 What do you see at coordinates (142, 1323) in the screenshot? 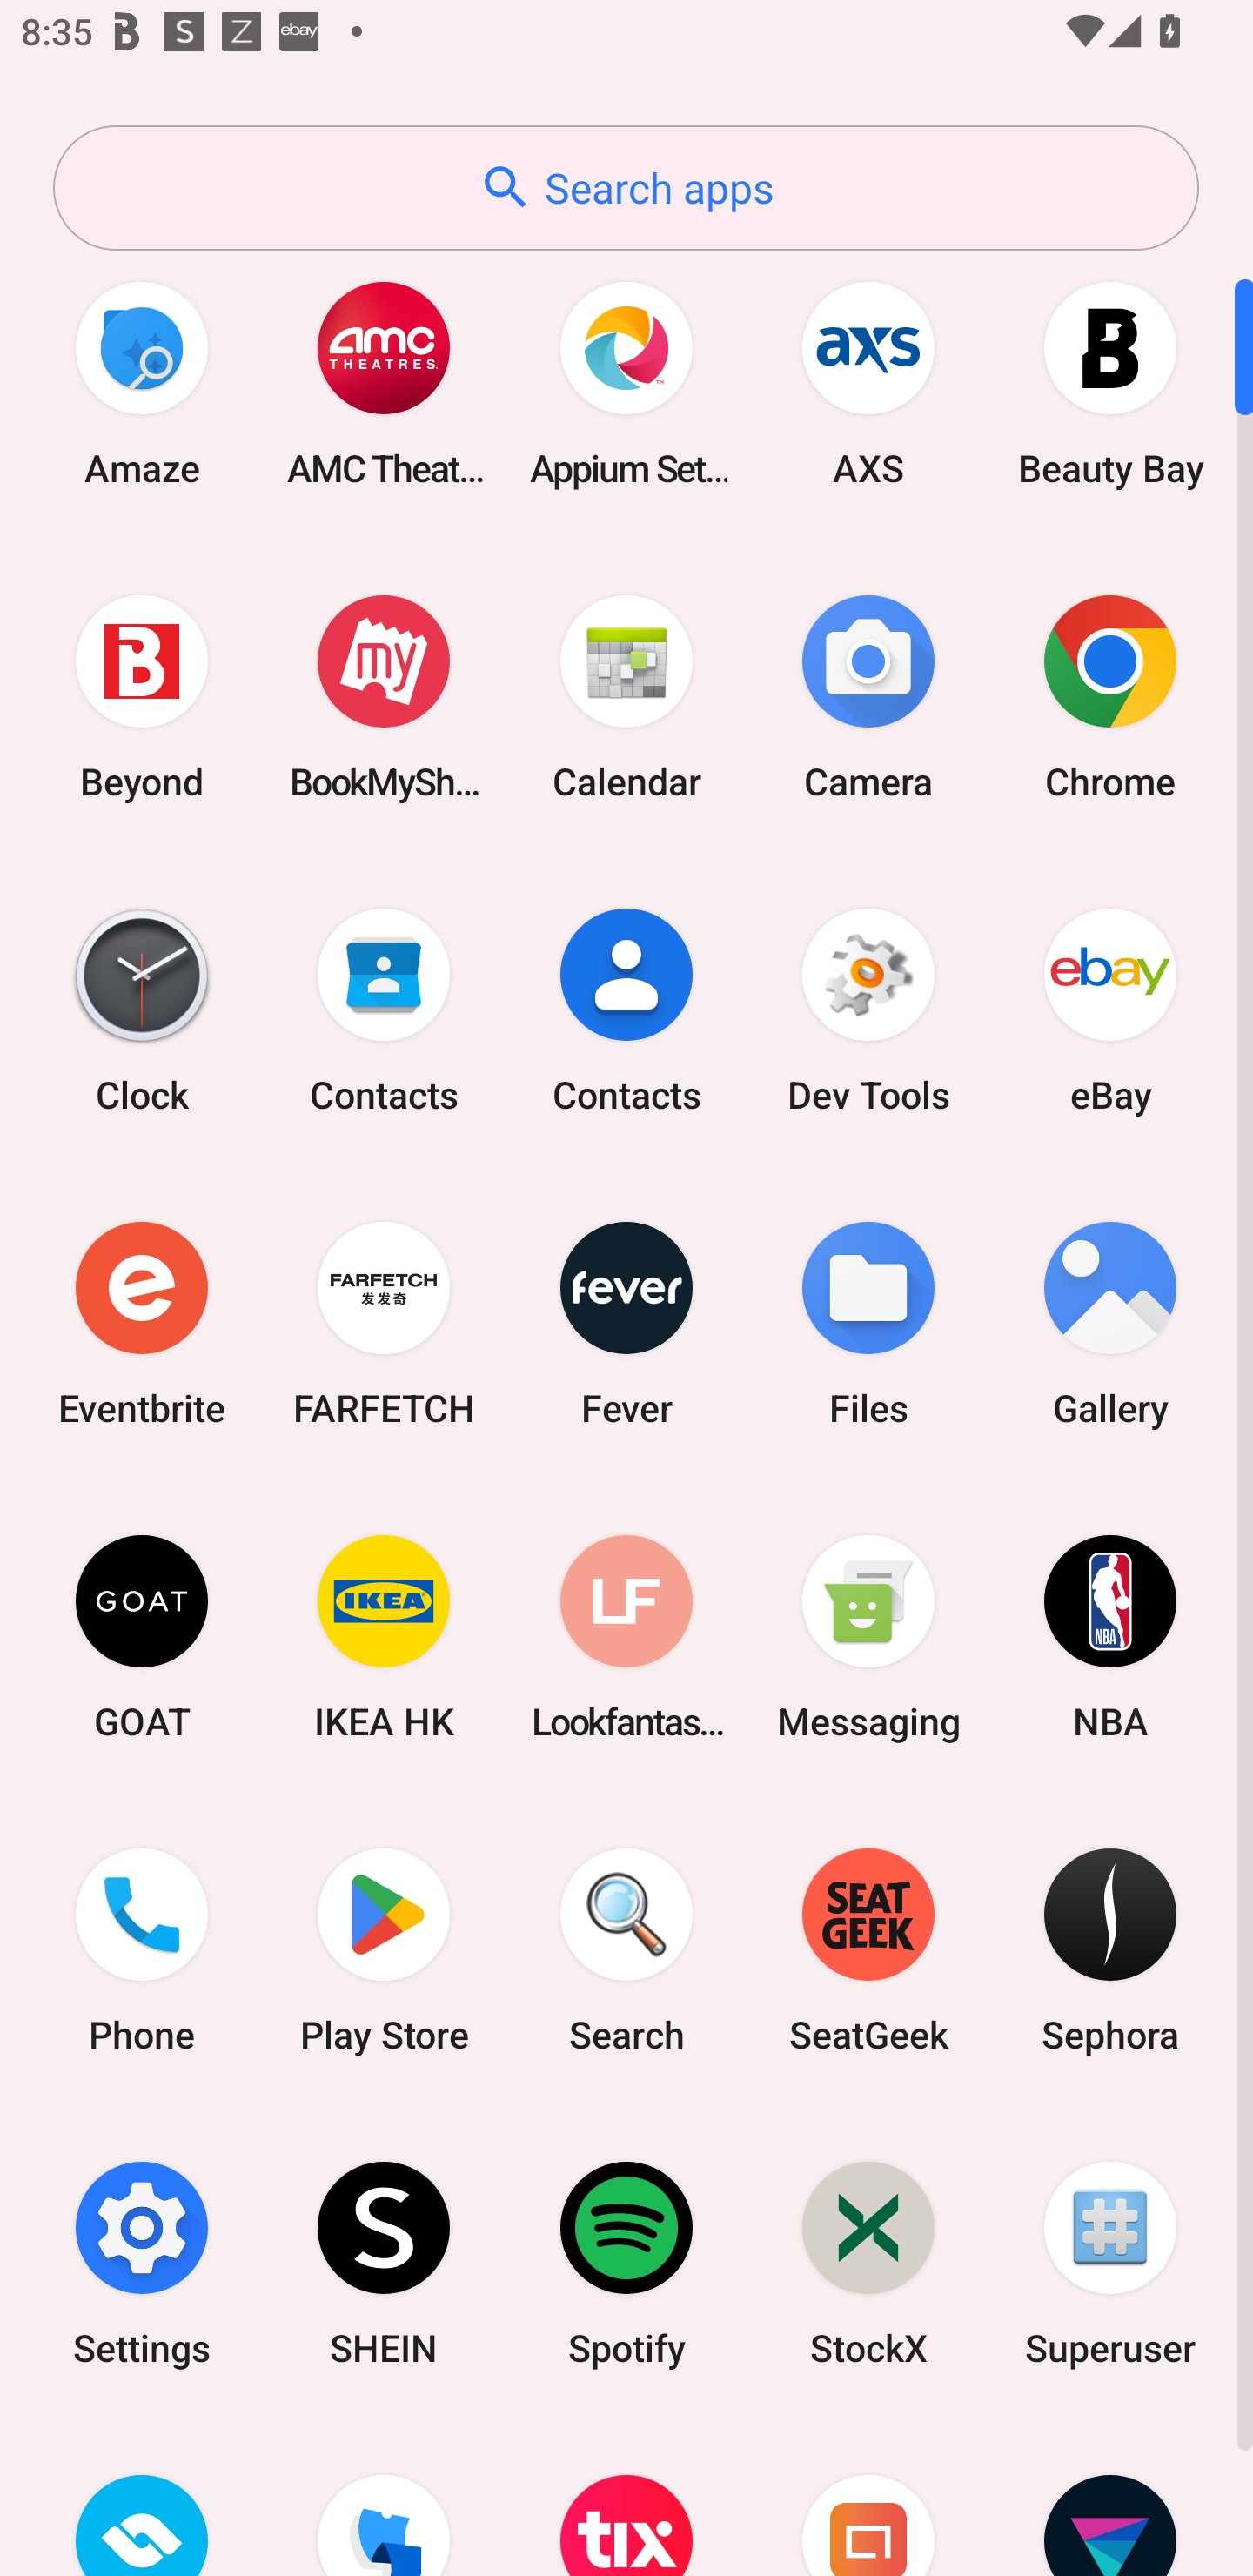
I see `Eventbrite` at bounding box center [142, 1323].